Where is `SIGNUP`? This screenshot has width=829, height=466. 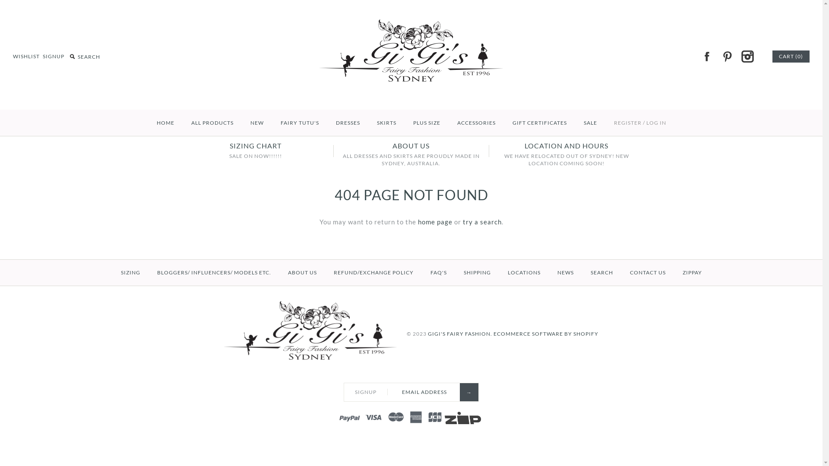 SIGNUP is located at coordinates (54, 56).